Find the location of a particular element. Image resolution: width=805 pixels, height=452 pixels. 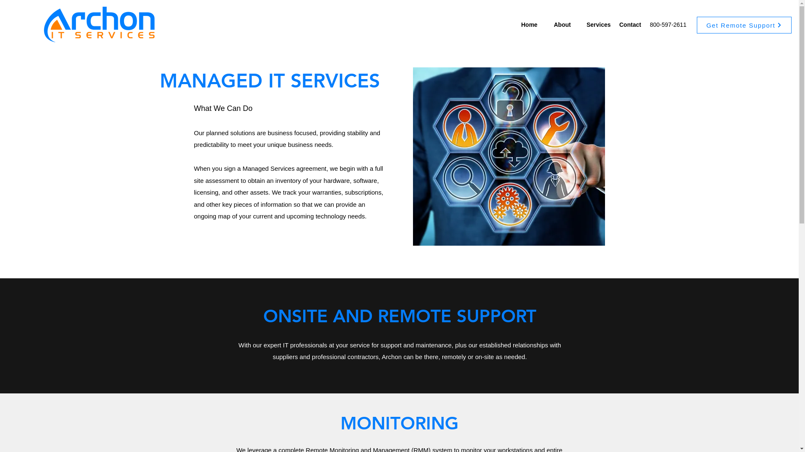

About is located at coordinates (566, 25).